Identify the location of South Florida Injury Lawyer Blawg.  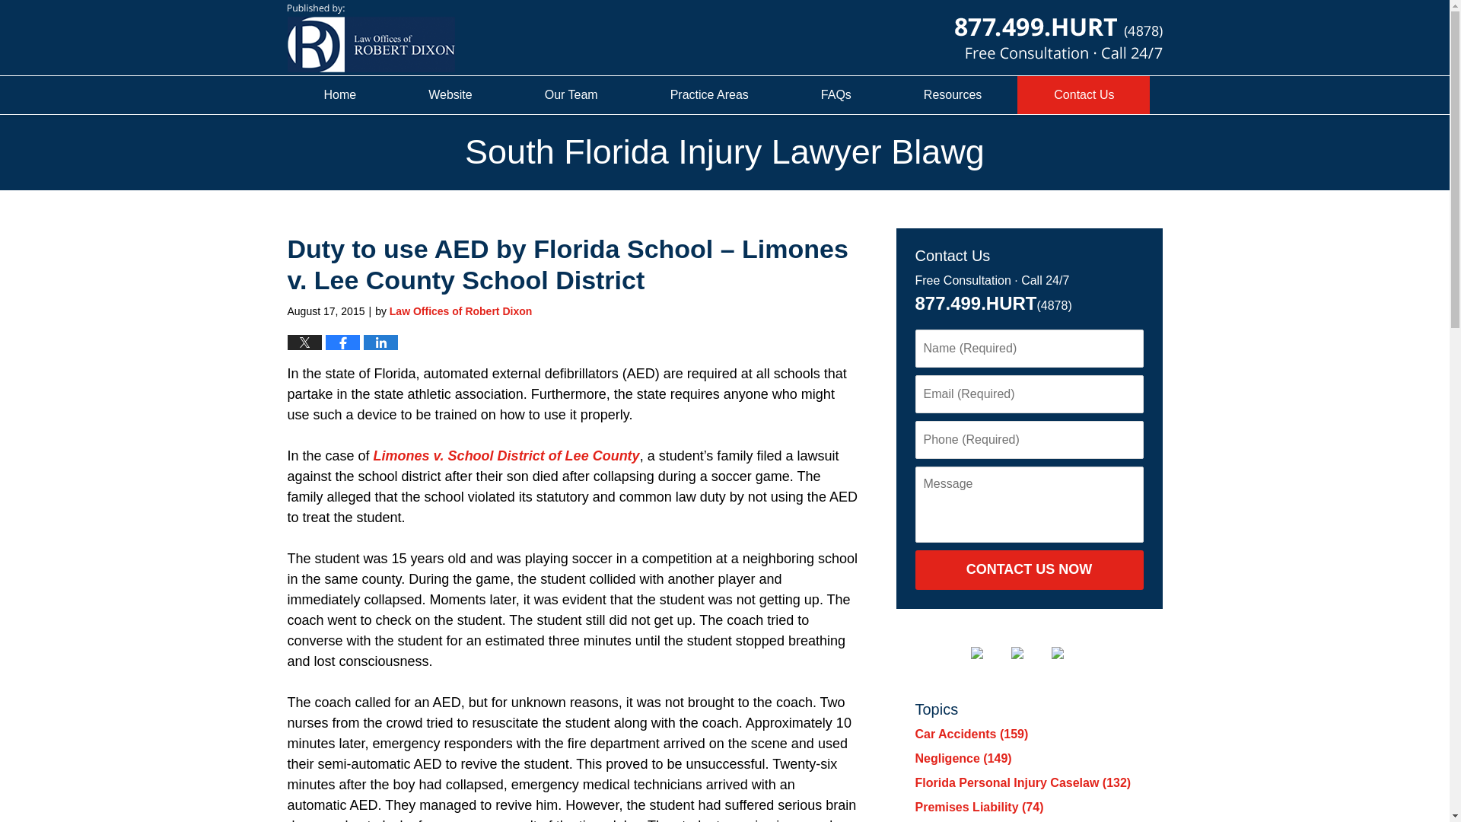
(371, 38).